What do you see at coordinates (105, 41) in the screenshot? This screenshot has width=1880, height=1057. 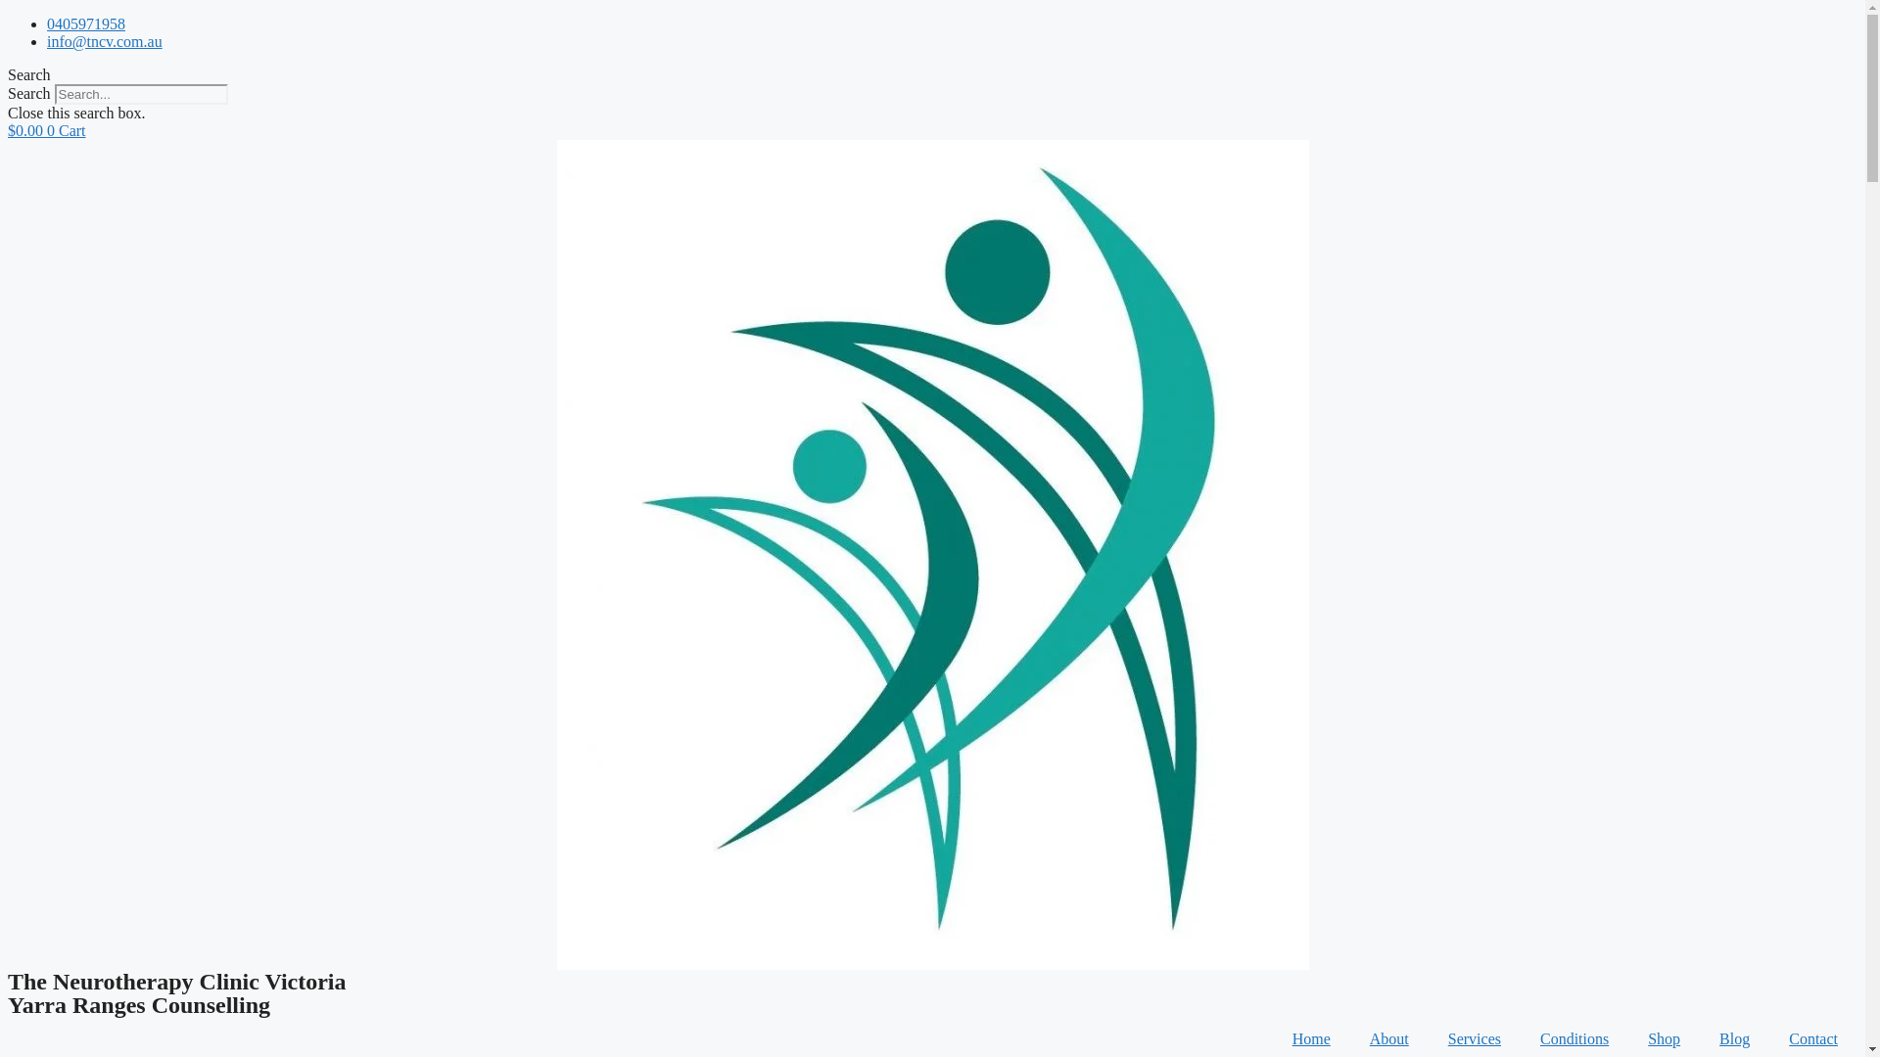 I see `info@tncv.com.au` at bounding box center [105, 41].